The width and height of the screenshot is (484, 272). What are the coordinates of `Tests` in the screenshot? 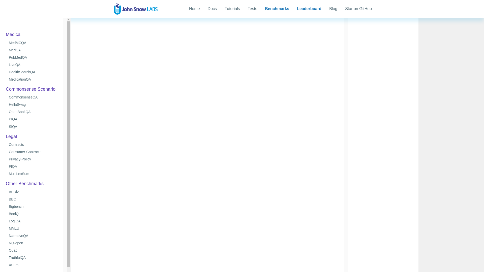 It's located at (252, 9).